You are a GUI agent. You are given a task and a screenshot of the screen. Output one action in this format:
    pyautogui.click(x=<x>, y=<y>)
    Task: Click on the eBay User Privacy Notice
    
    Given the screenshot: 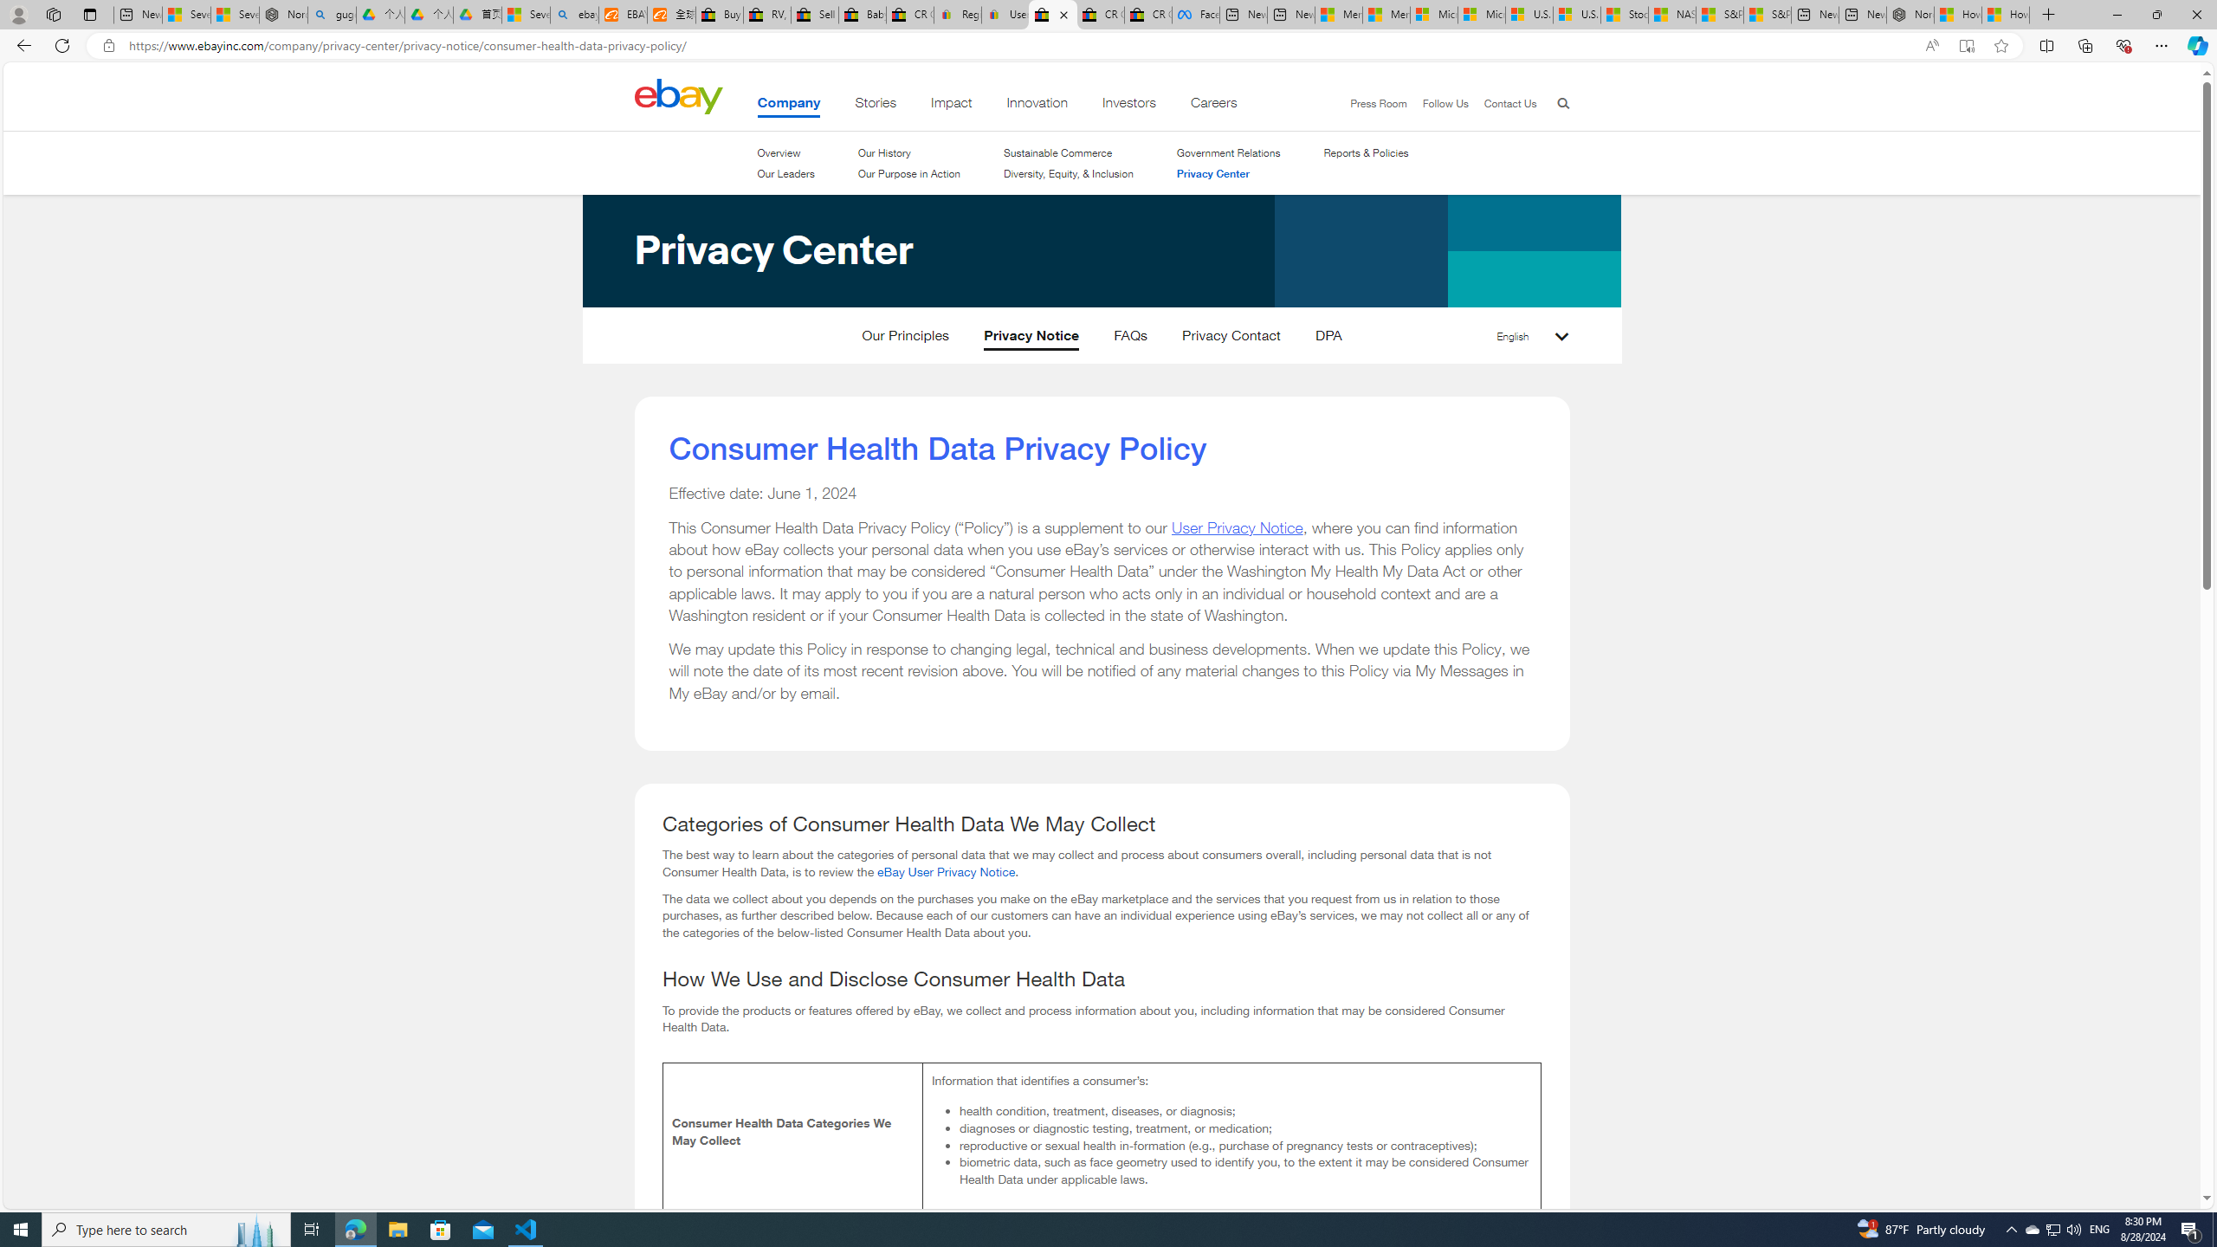 What is the action you would take?
    pyautogui.click(x=946, y=871)
    